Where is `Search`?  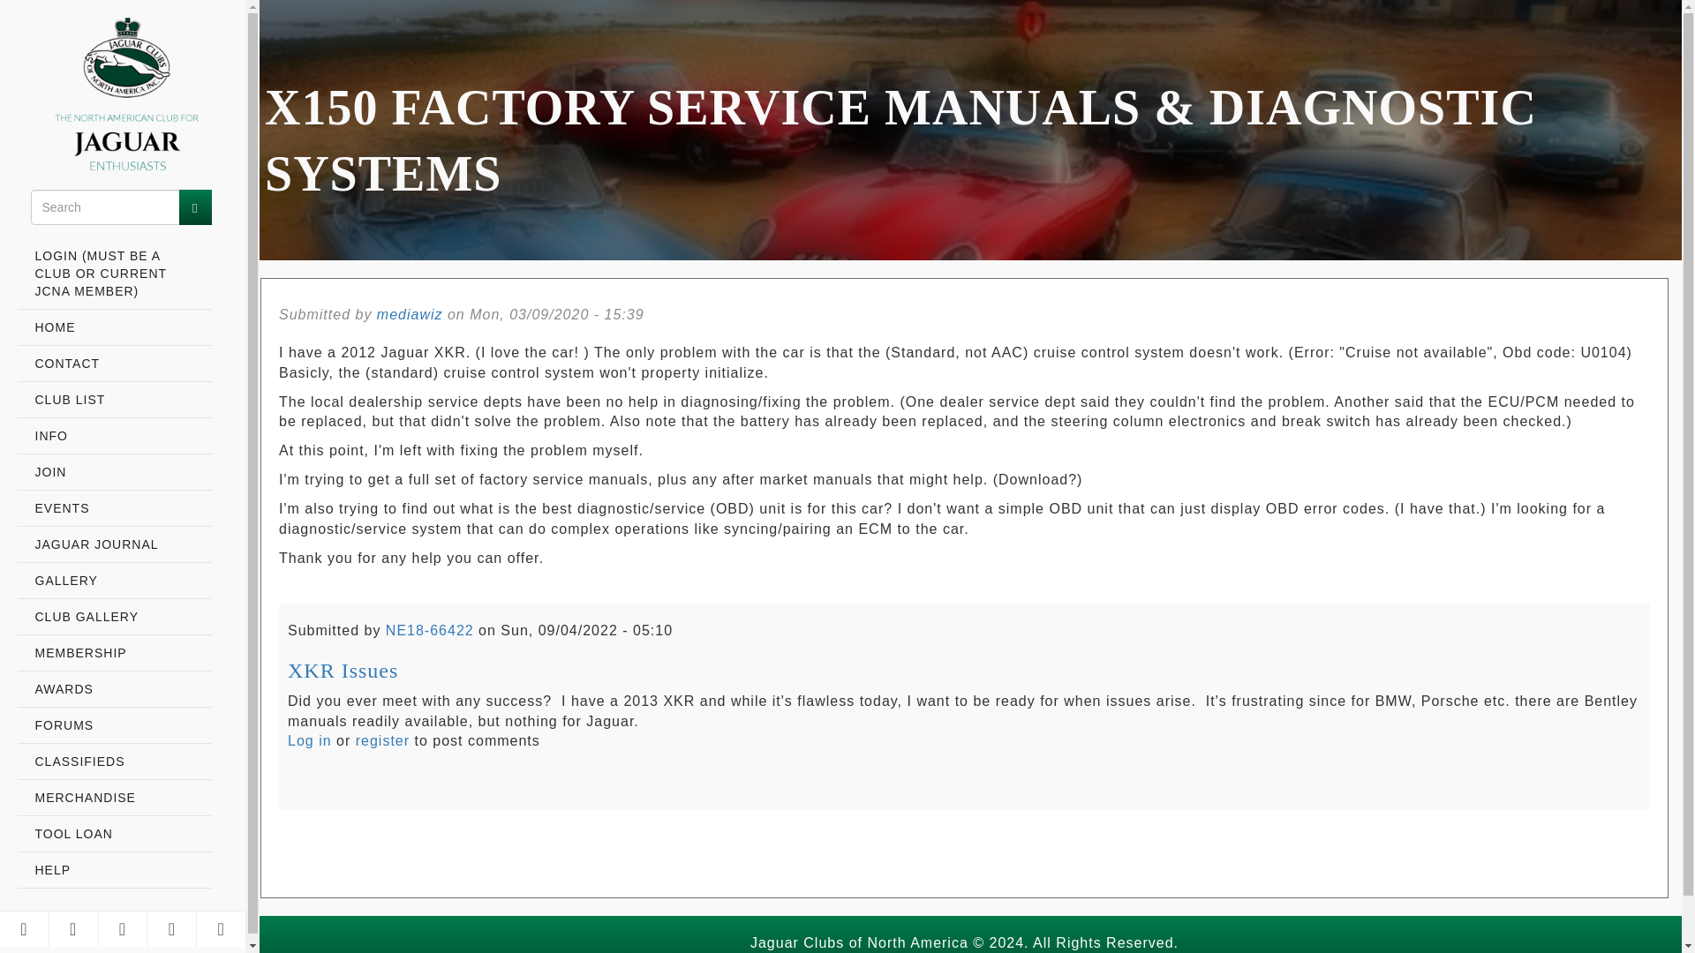
Search is located at coordinates (194, 206).